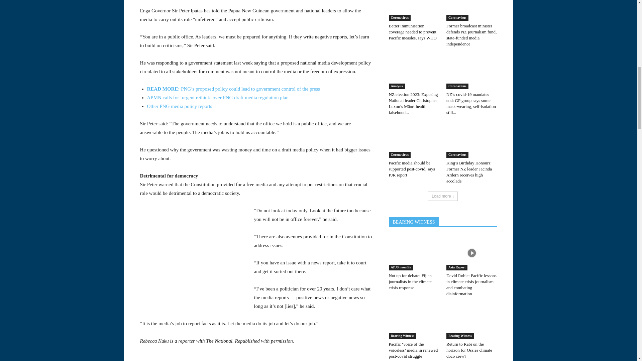  Describe the element at coordinates (62, 79) in the screenshot. I see `Brunei` at that location.